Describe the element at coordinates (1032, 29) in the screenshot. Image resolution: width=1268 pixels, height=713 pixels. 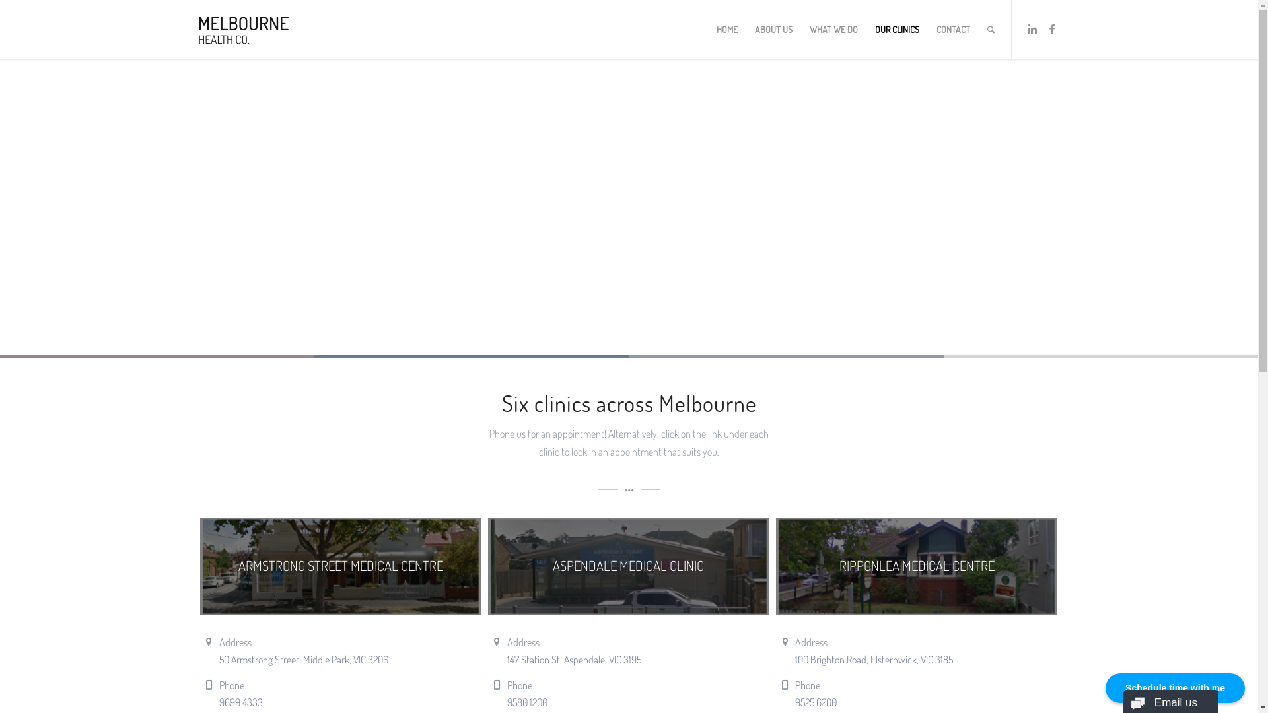
I see `Linkedin` at that location.